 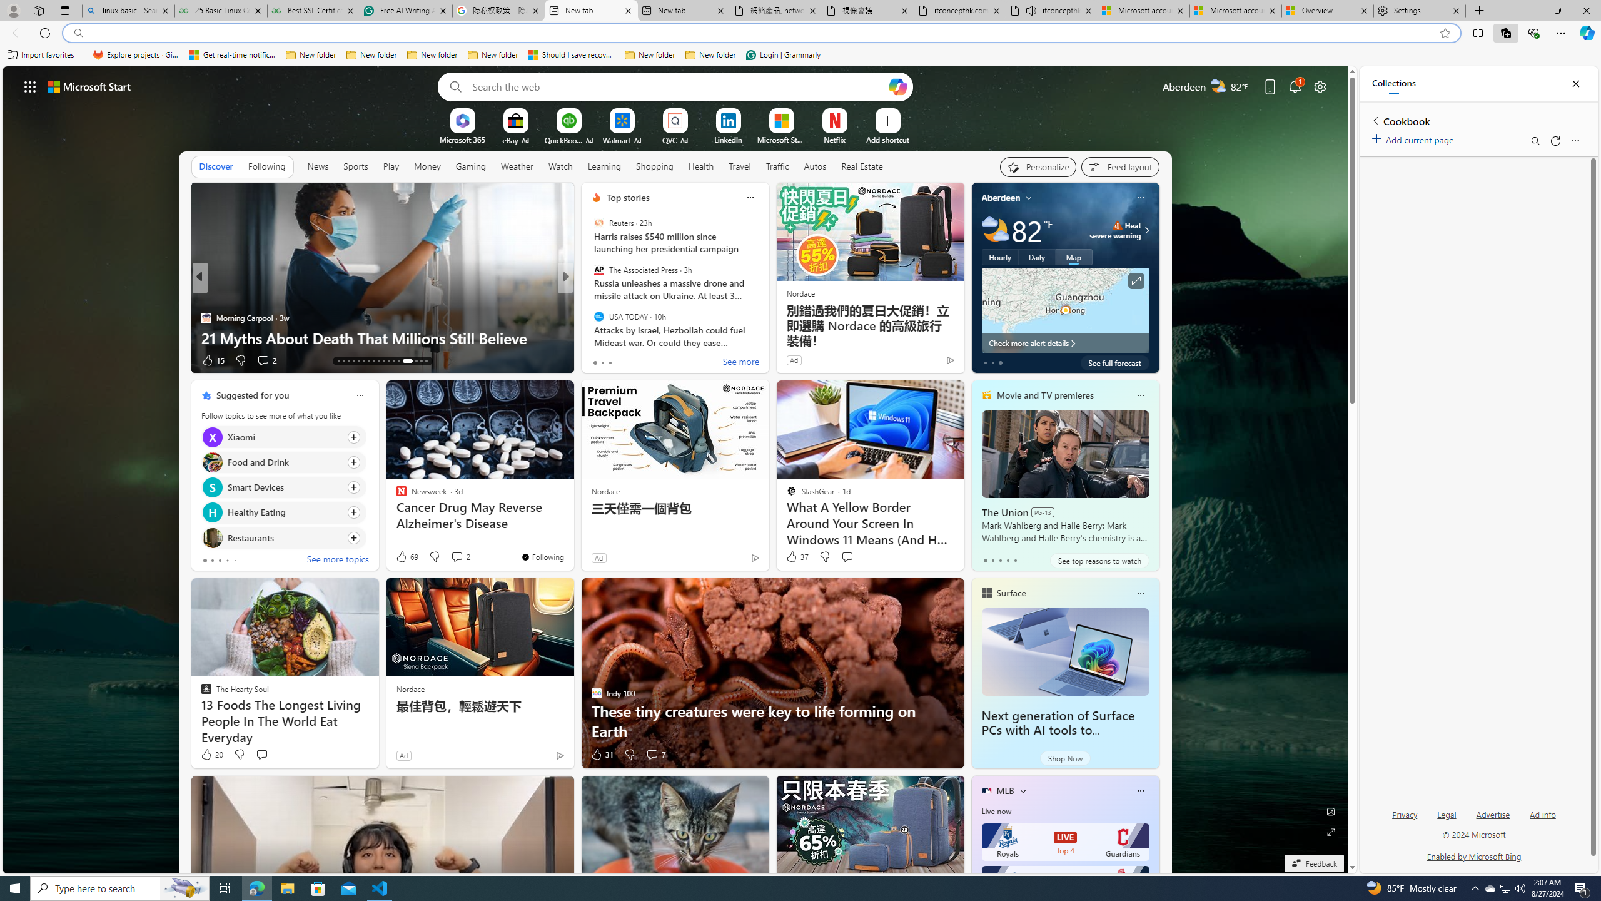 What do you see at coordinates (675, 469) in the screenshot?
I see `AutomationID: backgroundImagePicture` at bounding box center [675, 469].